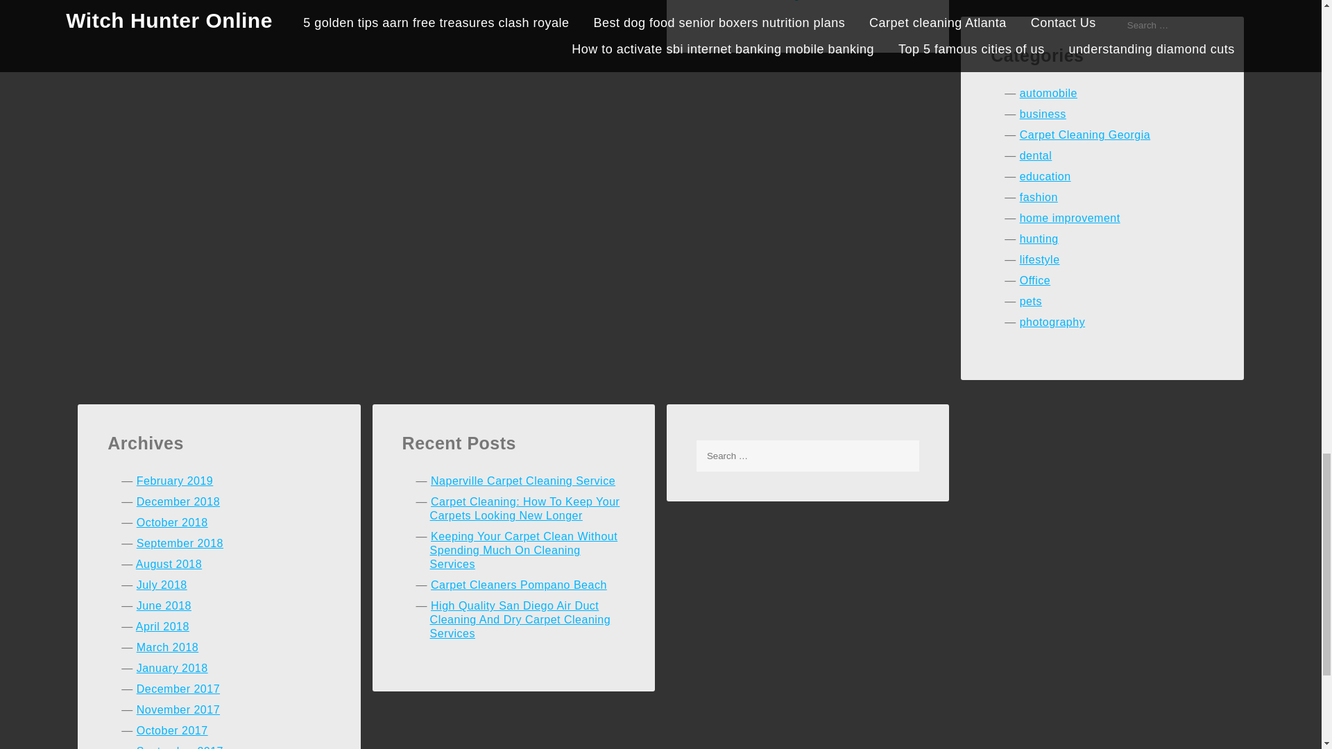 The height and width of the screenshot is (749, 1332). What do you see at coordinates (1040, 259) in the screenshot?
I see `lifestyle` at bounding box center [1040, 259].